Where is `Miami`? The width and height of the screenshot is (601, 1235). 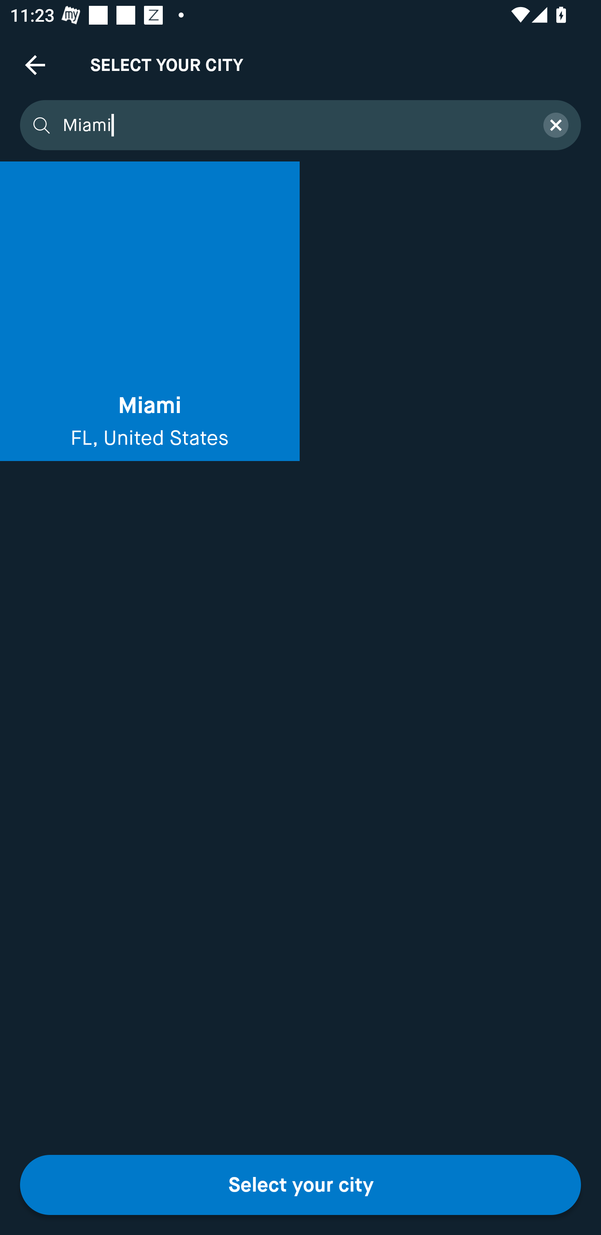
Miami is located at coordinates (294, 125).